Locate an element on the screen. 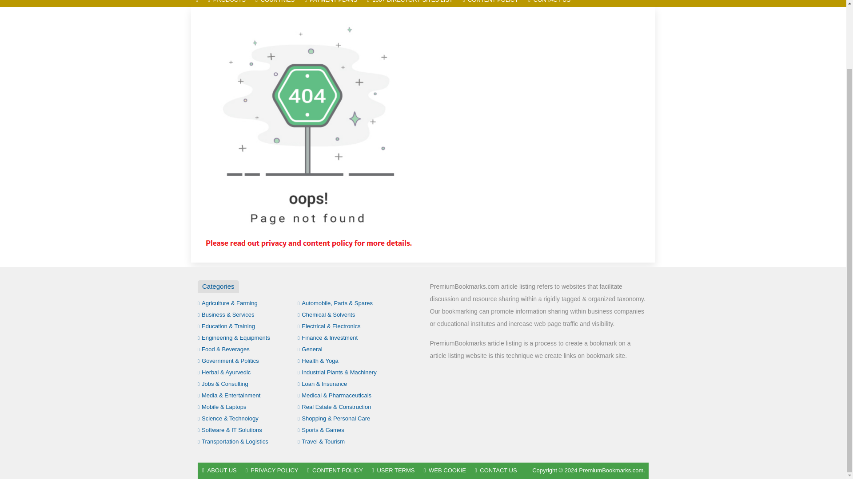 The height and width of the screenshot is (479, 853). CONTENT POLICY is located at coordinates (490, 4).